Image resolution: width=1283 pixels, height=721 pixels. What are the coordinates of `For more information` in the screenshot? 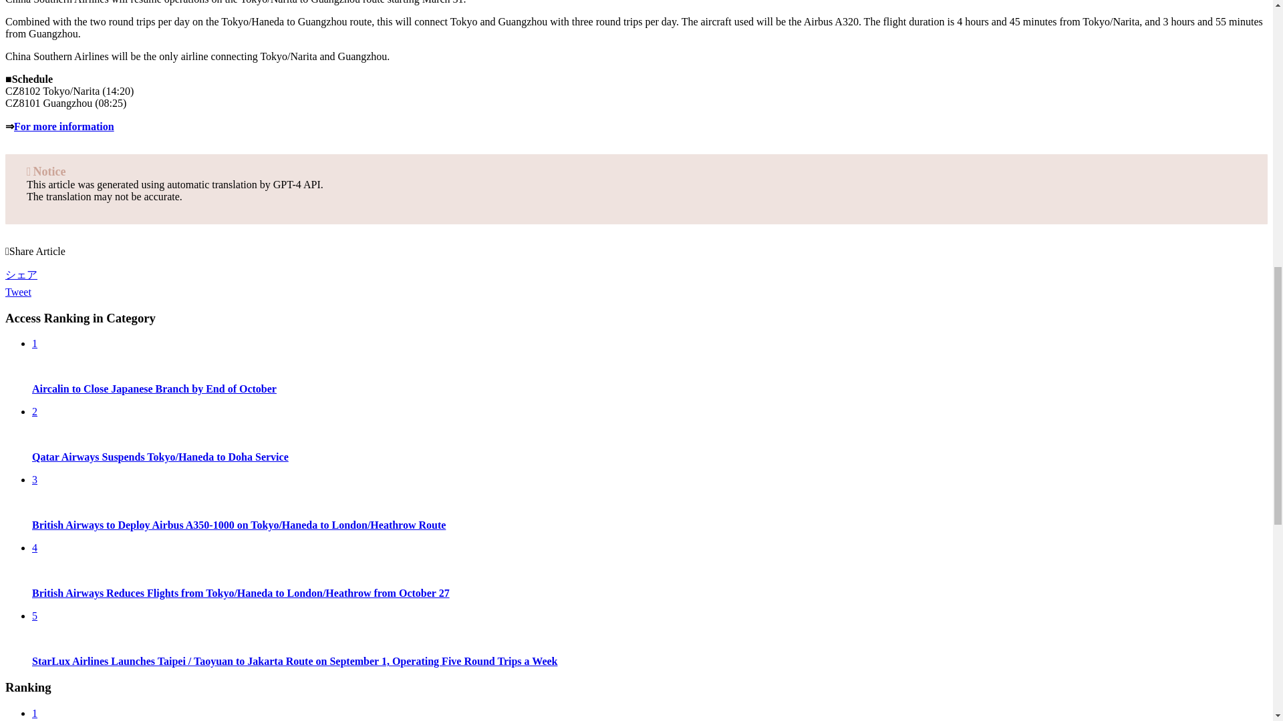 It's located at (64, 126).